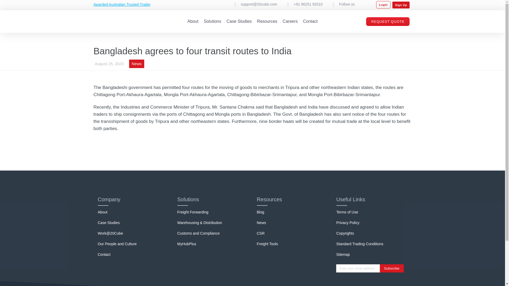  What do you see at coordinates (290, 21) in the screenshot?
I see `Careers` at bounding box center [290, 21].